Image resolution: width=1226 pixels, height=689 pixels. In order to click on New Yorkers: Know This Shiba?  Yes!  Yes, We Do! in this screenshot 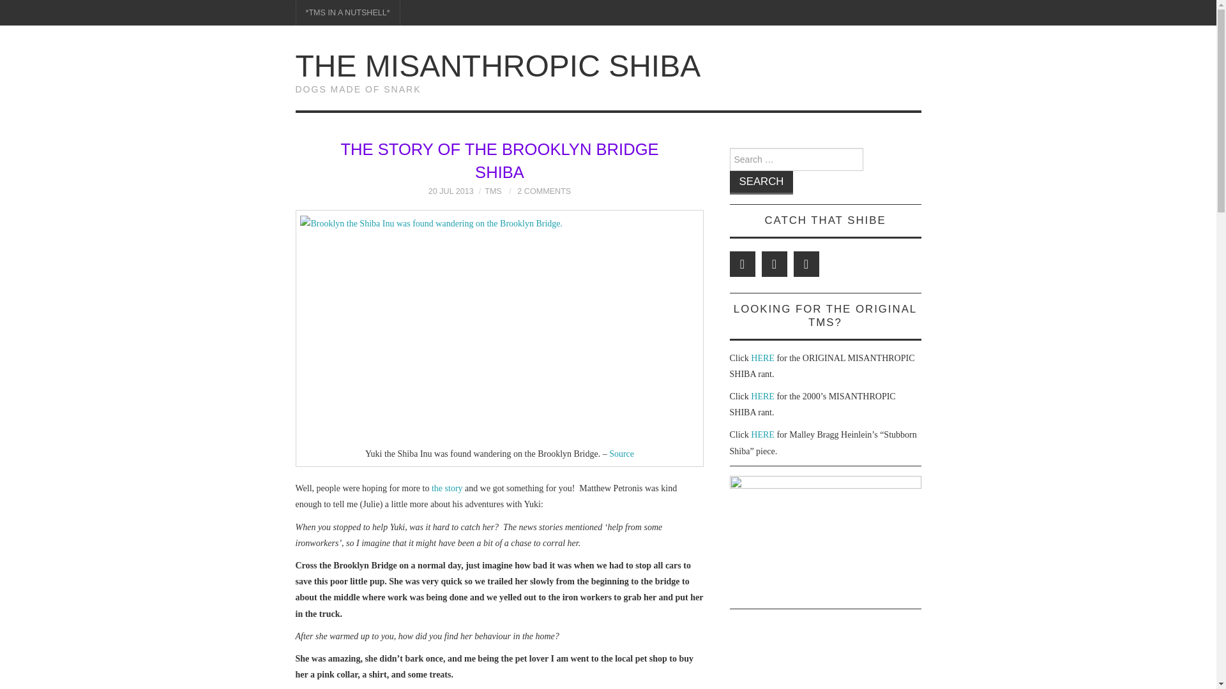, I will do `click(447, 489)`.